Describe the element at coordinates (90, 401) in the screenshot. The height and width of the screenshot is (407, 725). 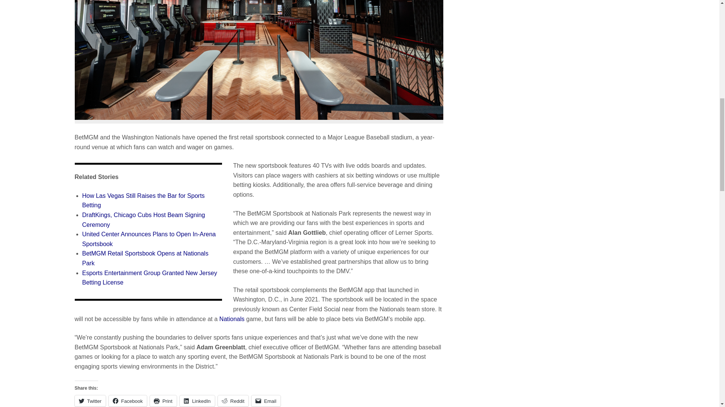
I see `Click to share on Twitter` at that location.